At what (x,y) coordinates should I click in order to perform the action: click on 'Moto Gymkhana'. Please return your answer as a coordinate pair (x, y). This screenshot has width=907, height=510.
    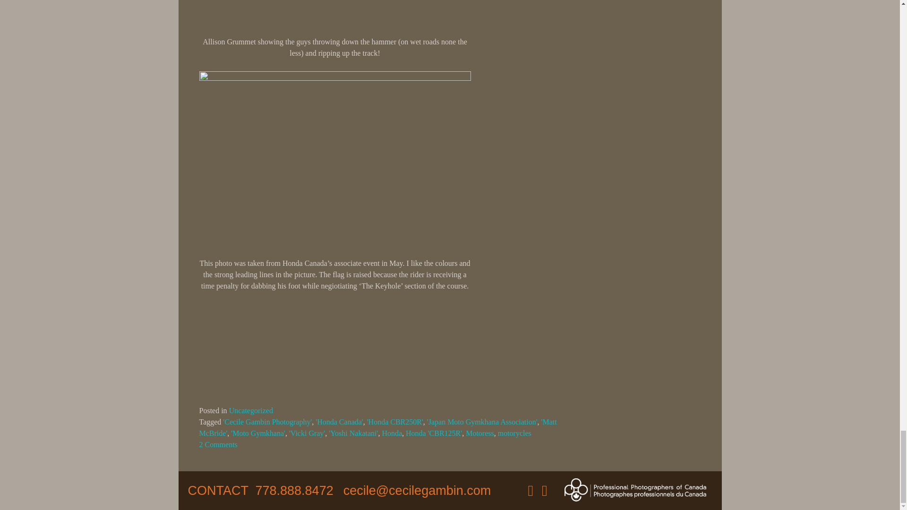
    Looking at the image, I should click on (258, 433).